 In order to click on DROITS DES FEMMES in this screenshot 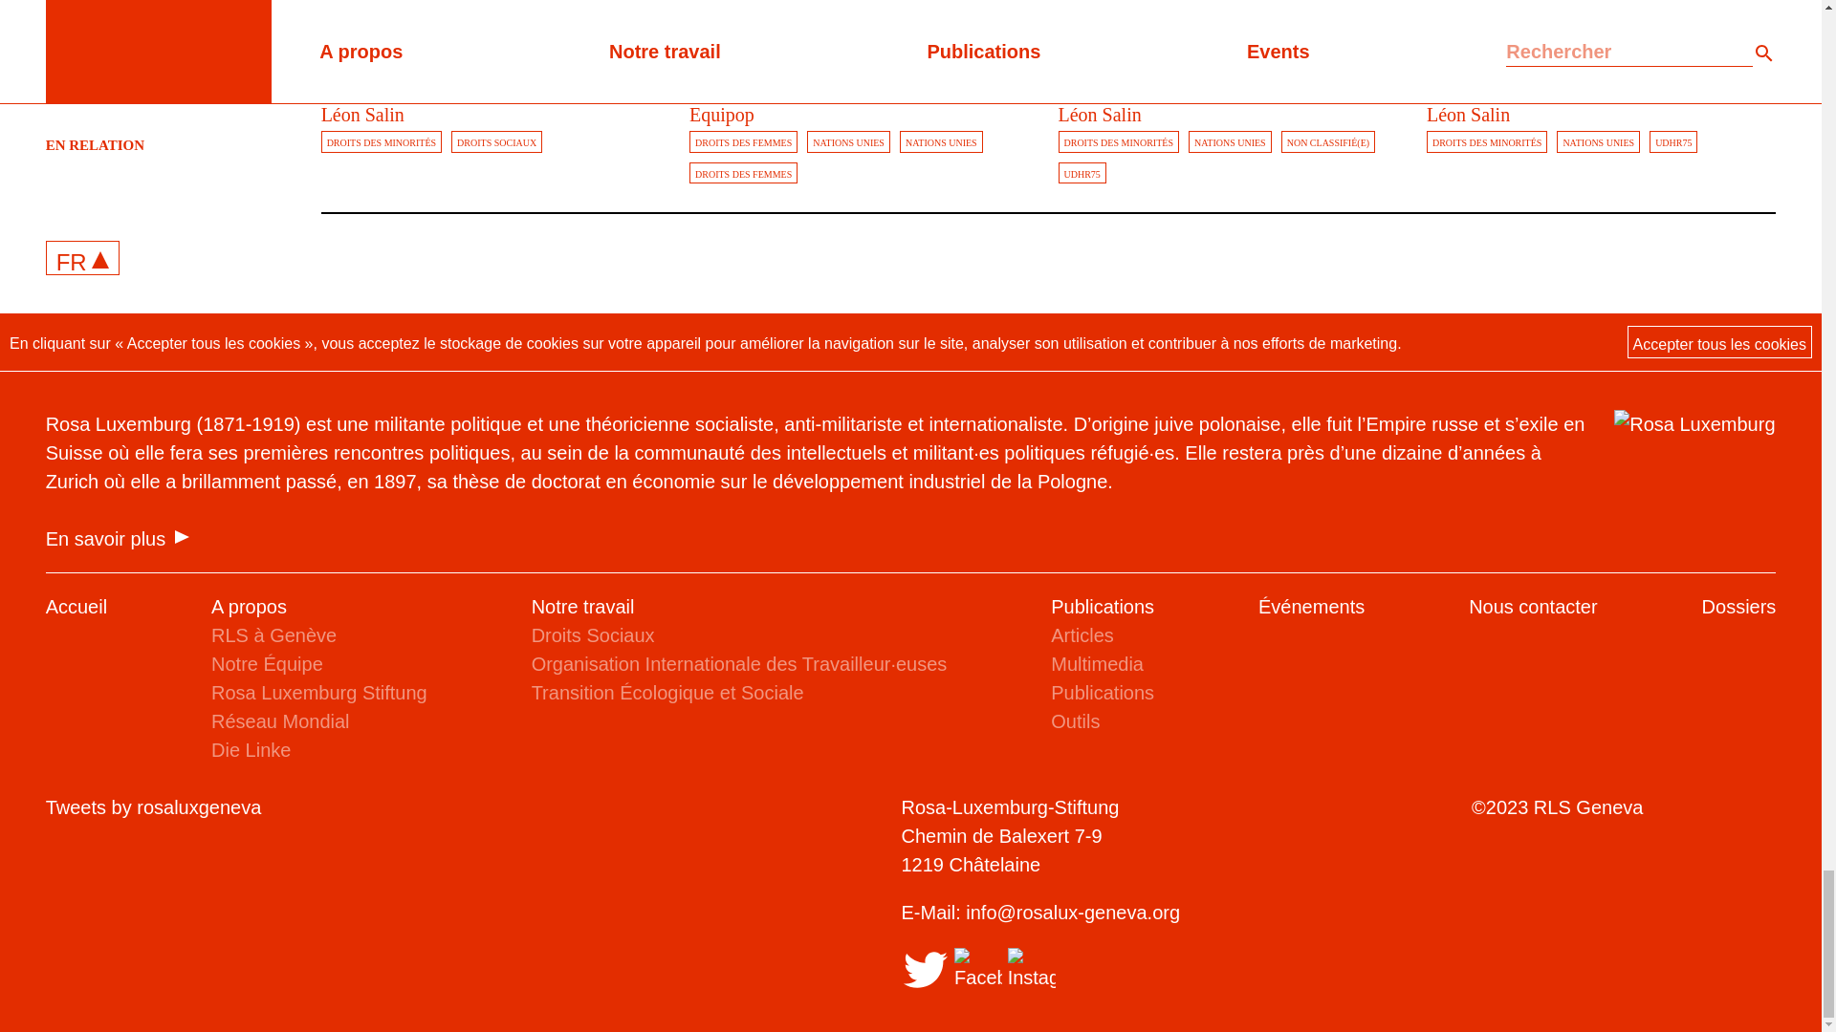, I will do `click(743, 173)`.